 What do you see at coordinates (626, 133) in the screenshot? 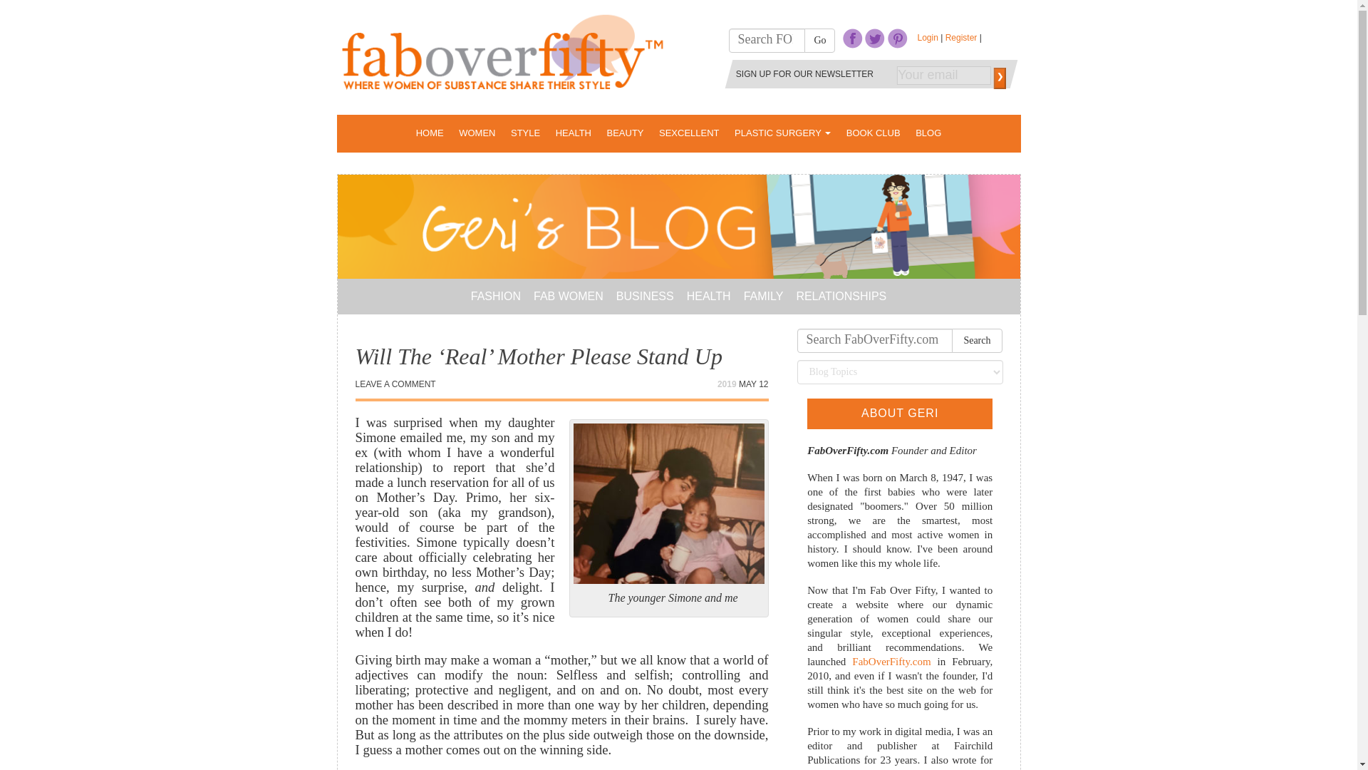
I see `BEAUTY` at bounding box center [626, 133].